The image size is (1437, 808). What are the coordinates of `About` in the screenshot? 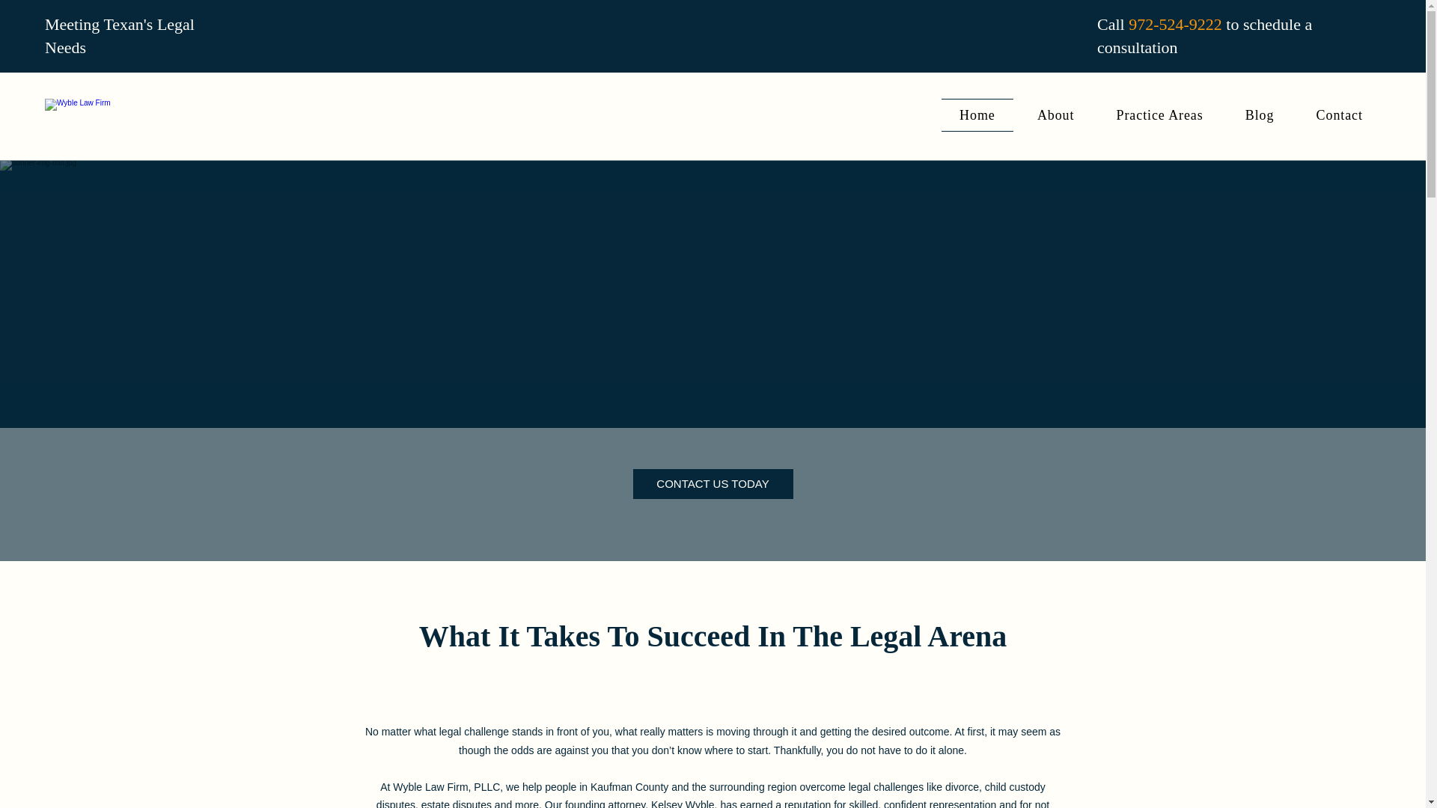 It's located at (1055, 115).